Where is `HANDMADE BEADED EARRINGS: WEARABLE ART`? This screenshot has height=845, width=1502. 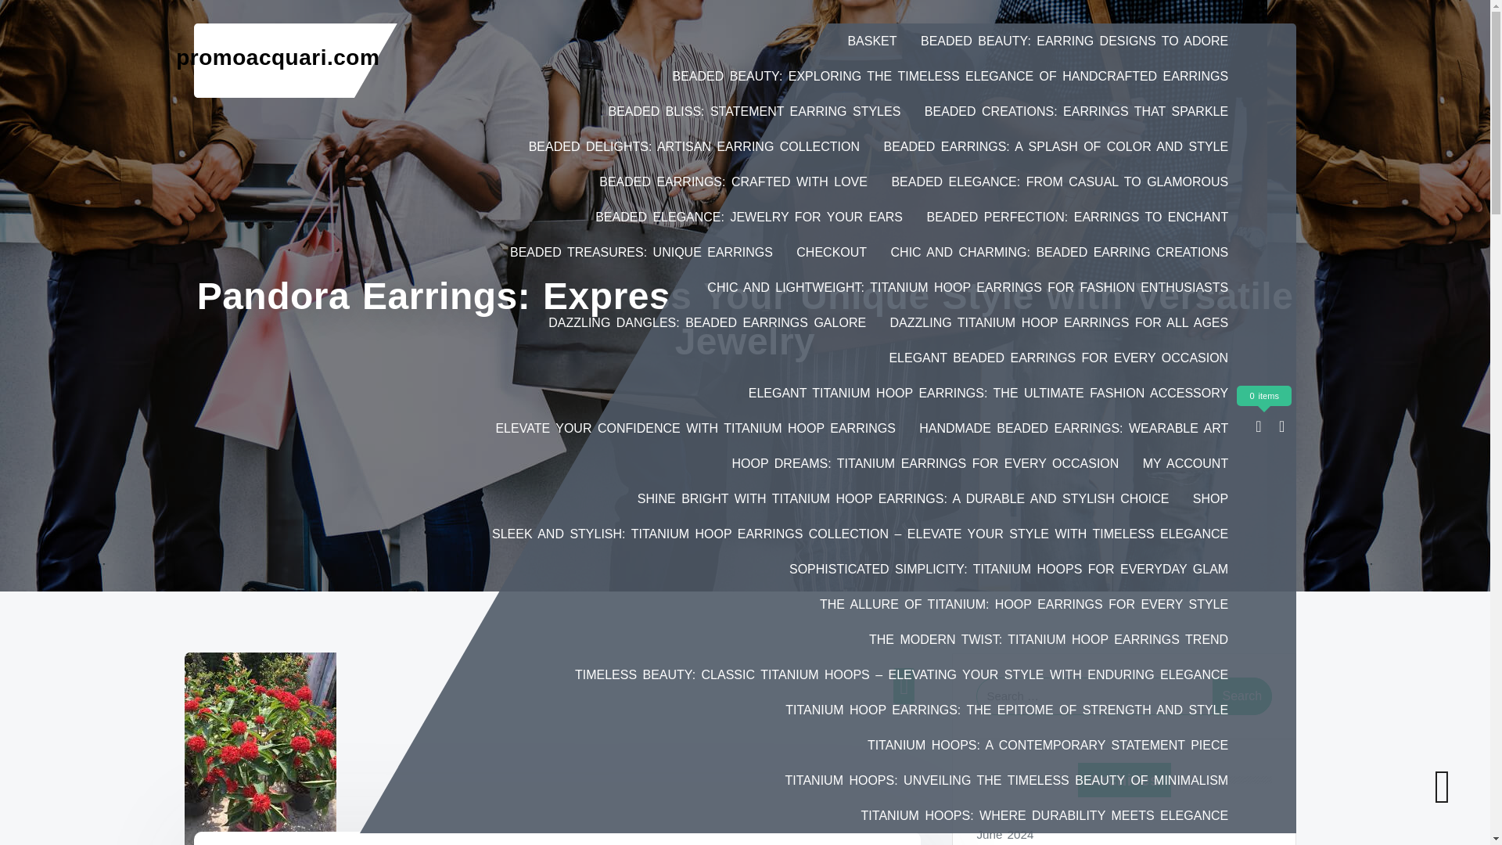 HANDMADE BEADED EARRINGS: WEARABLE ART is located at coordinates (1073, 428).